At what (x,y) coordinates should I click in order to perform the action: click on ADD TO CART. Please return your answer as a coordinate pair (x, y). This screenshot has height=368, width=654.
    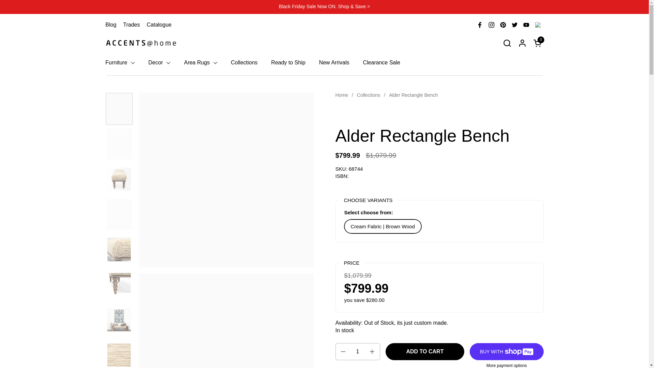
    Looking at the image, I should click on (425, 352).